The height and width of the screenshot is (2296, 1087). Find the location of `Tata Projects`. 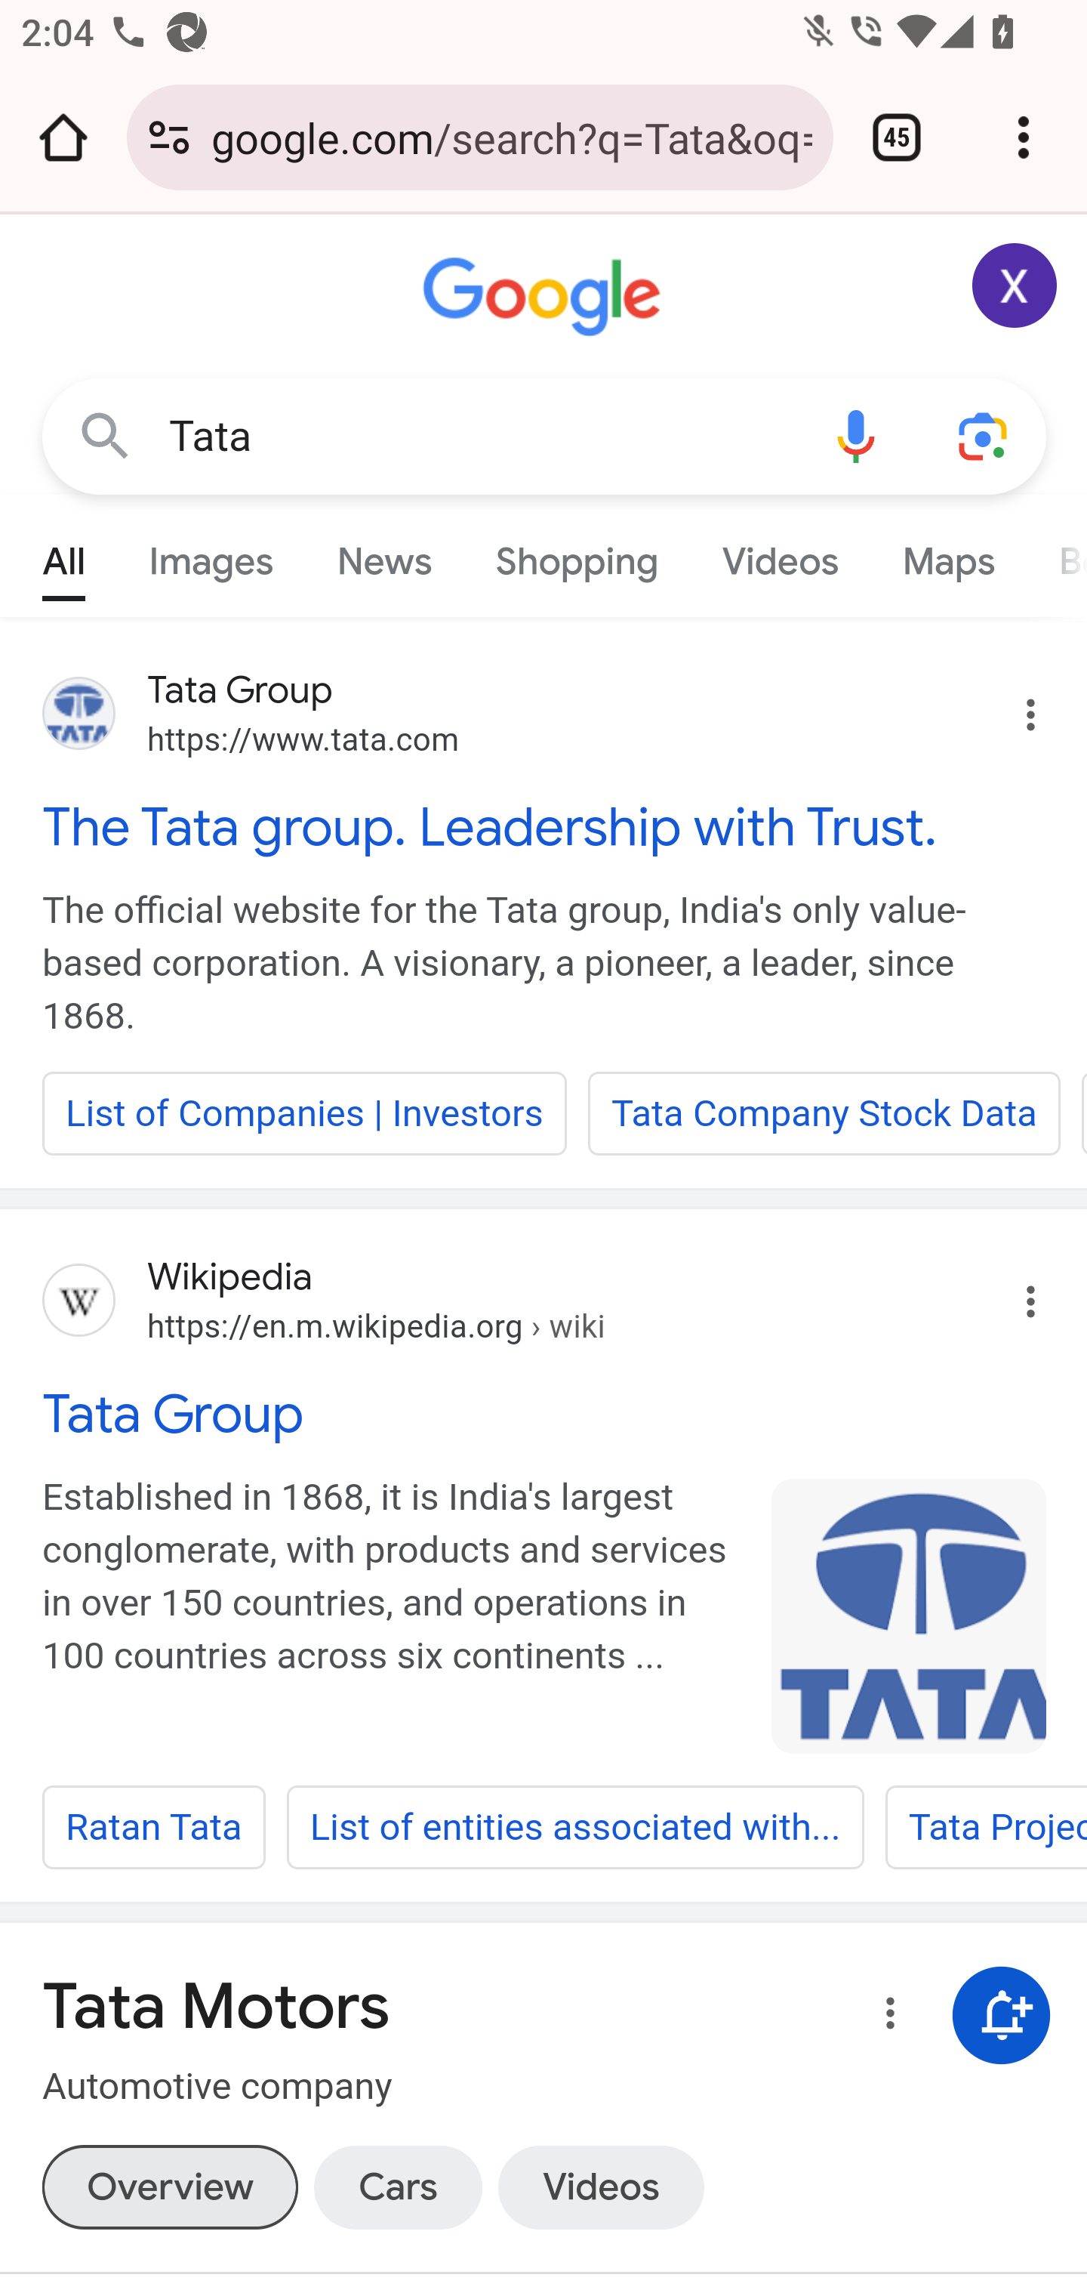

Tata Projects is located at coordinates (984, 1828).